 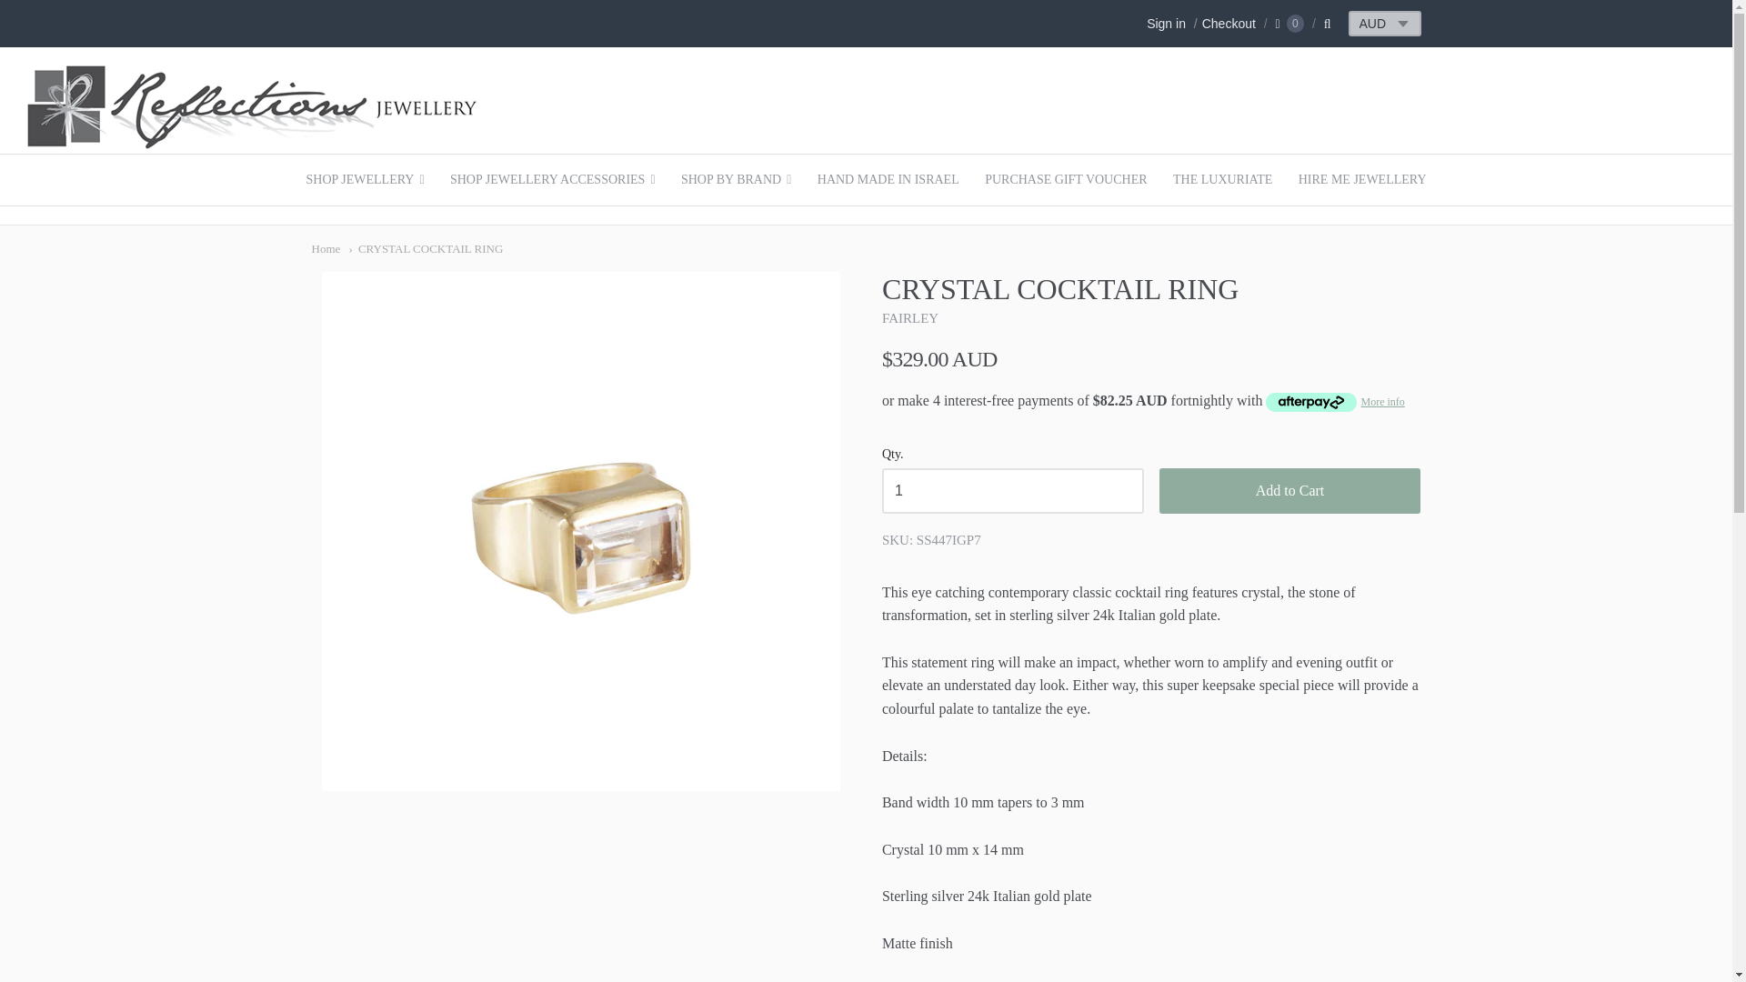 I want to click on THE LUXURIATE, so click(x=1222, y=178).